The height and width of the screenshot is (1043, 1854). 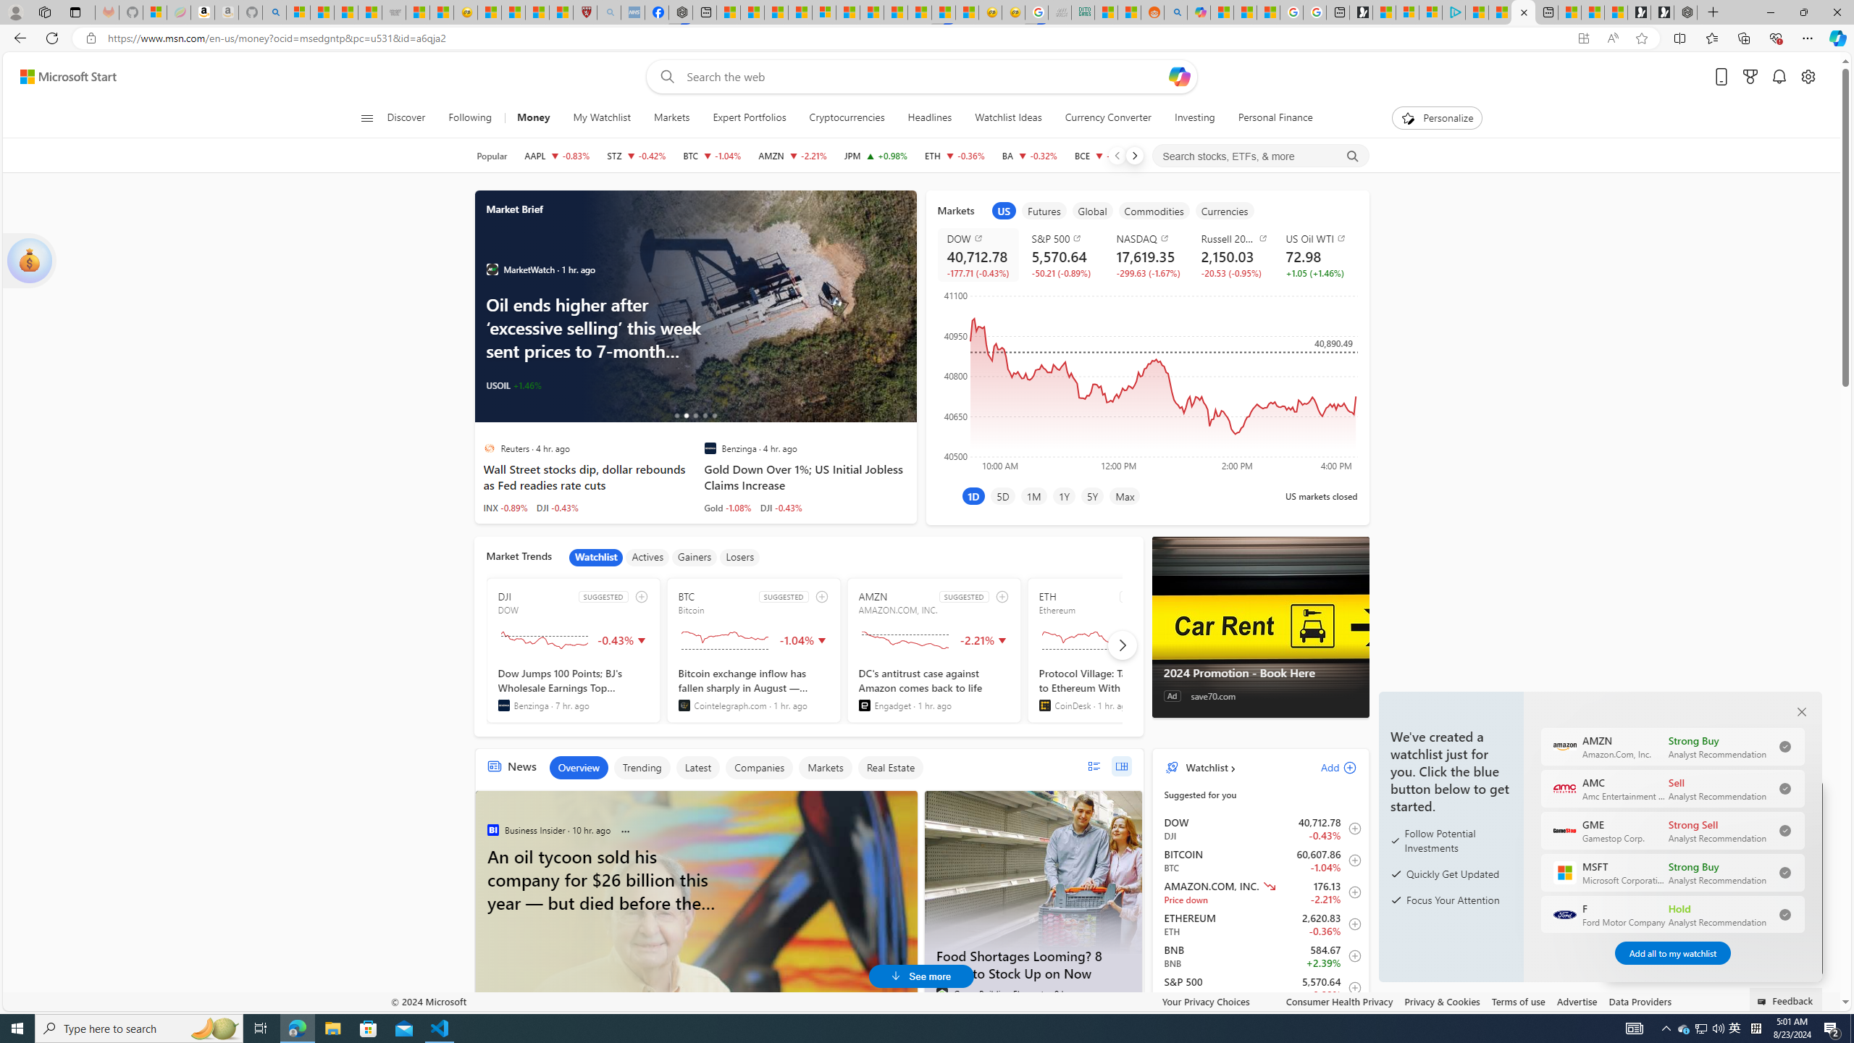 I want to click on App available. Install Start Money, so click(x=1583, y=38).